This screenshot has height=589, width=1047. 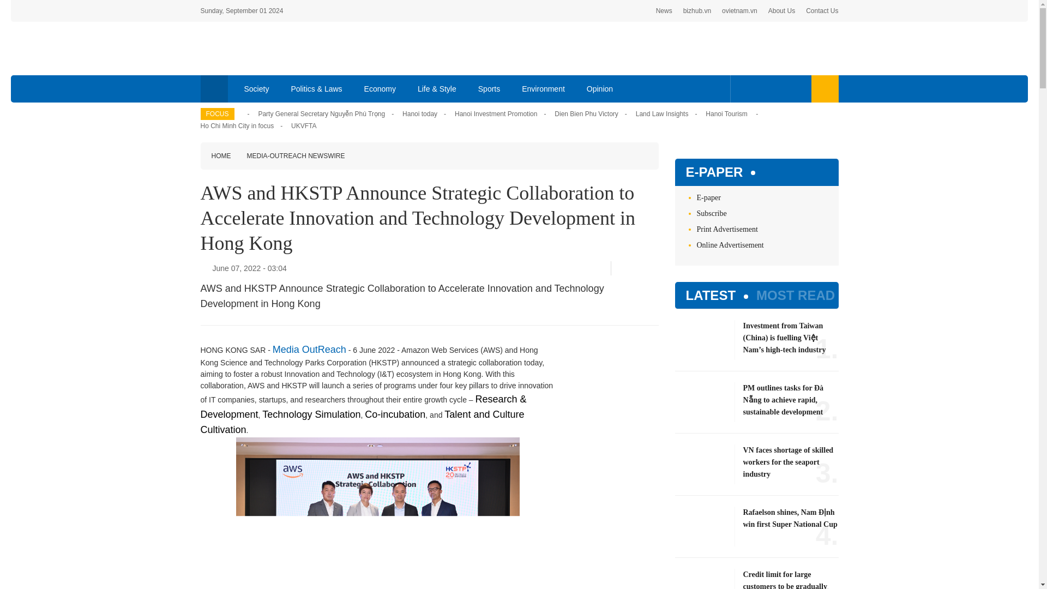 What do you see at coordinates (380, 88) in the screenshot?
I see `Economy` at bounding box center [380, 88].